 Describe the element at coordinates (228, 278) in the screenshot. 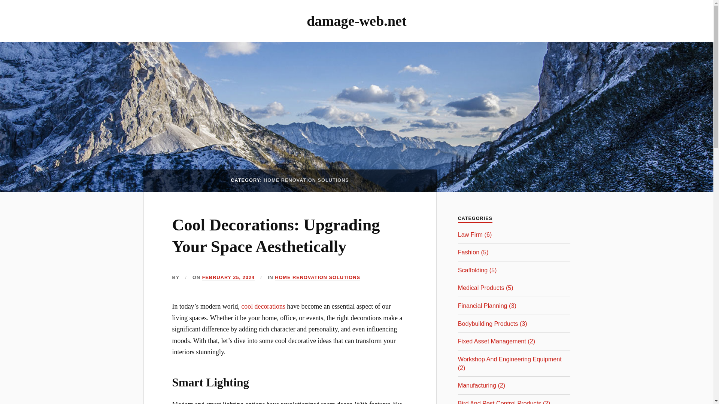

I see `FEBRUARY 25, 2024` at that location.